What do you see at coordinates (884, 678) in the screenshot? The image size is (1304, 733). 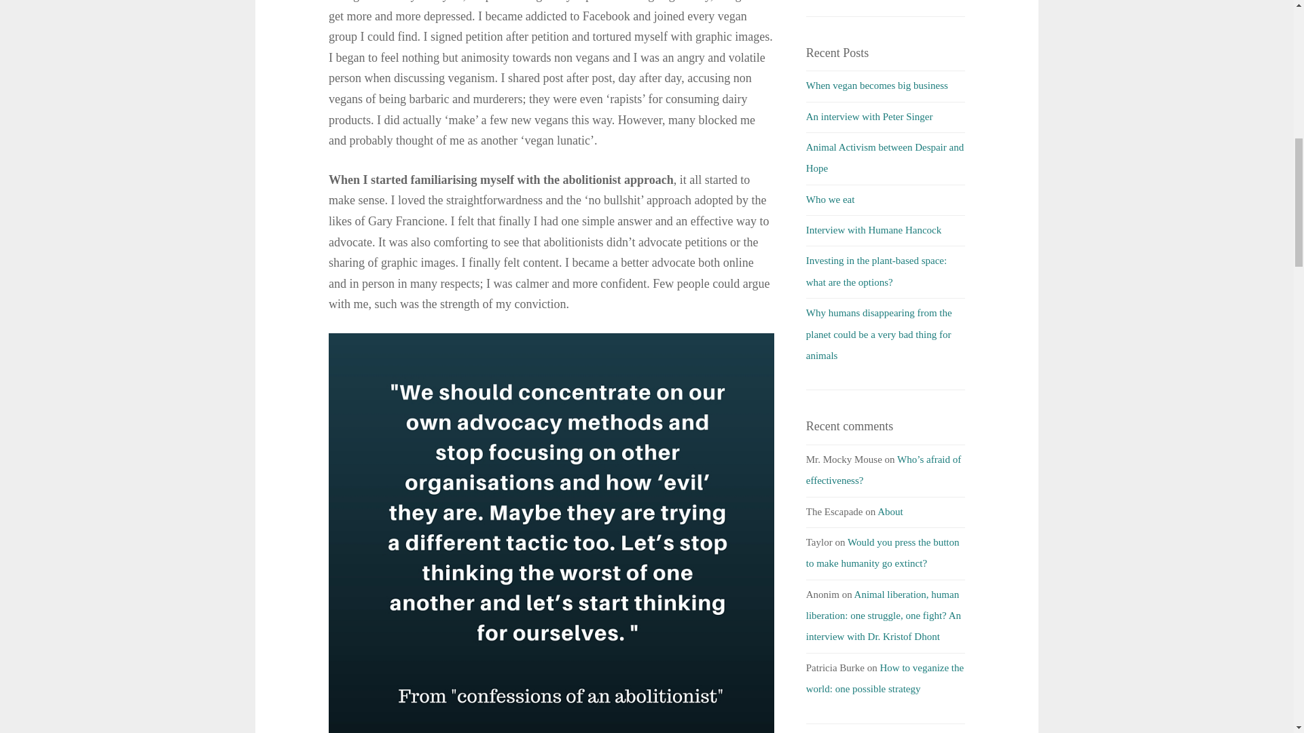 I see `How to veganize the world: one possible strategy` at bounding box center [884, 678].